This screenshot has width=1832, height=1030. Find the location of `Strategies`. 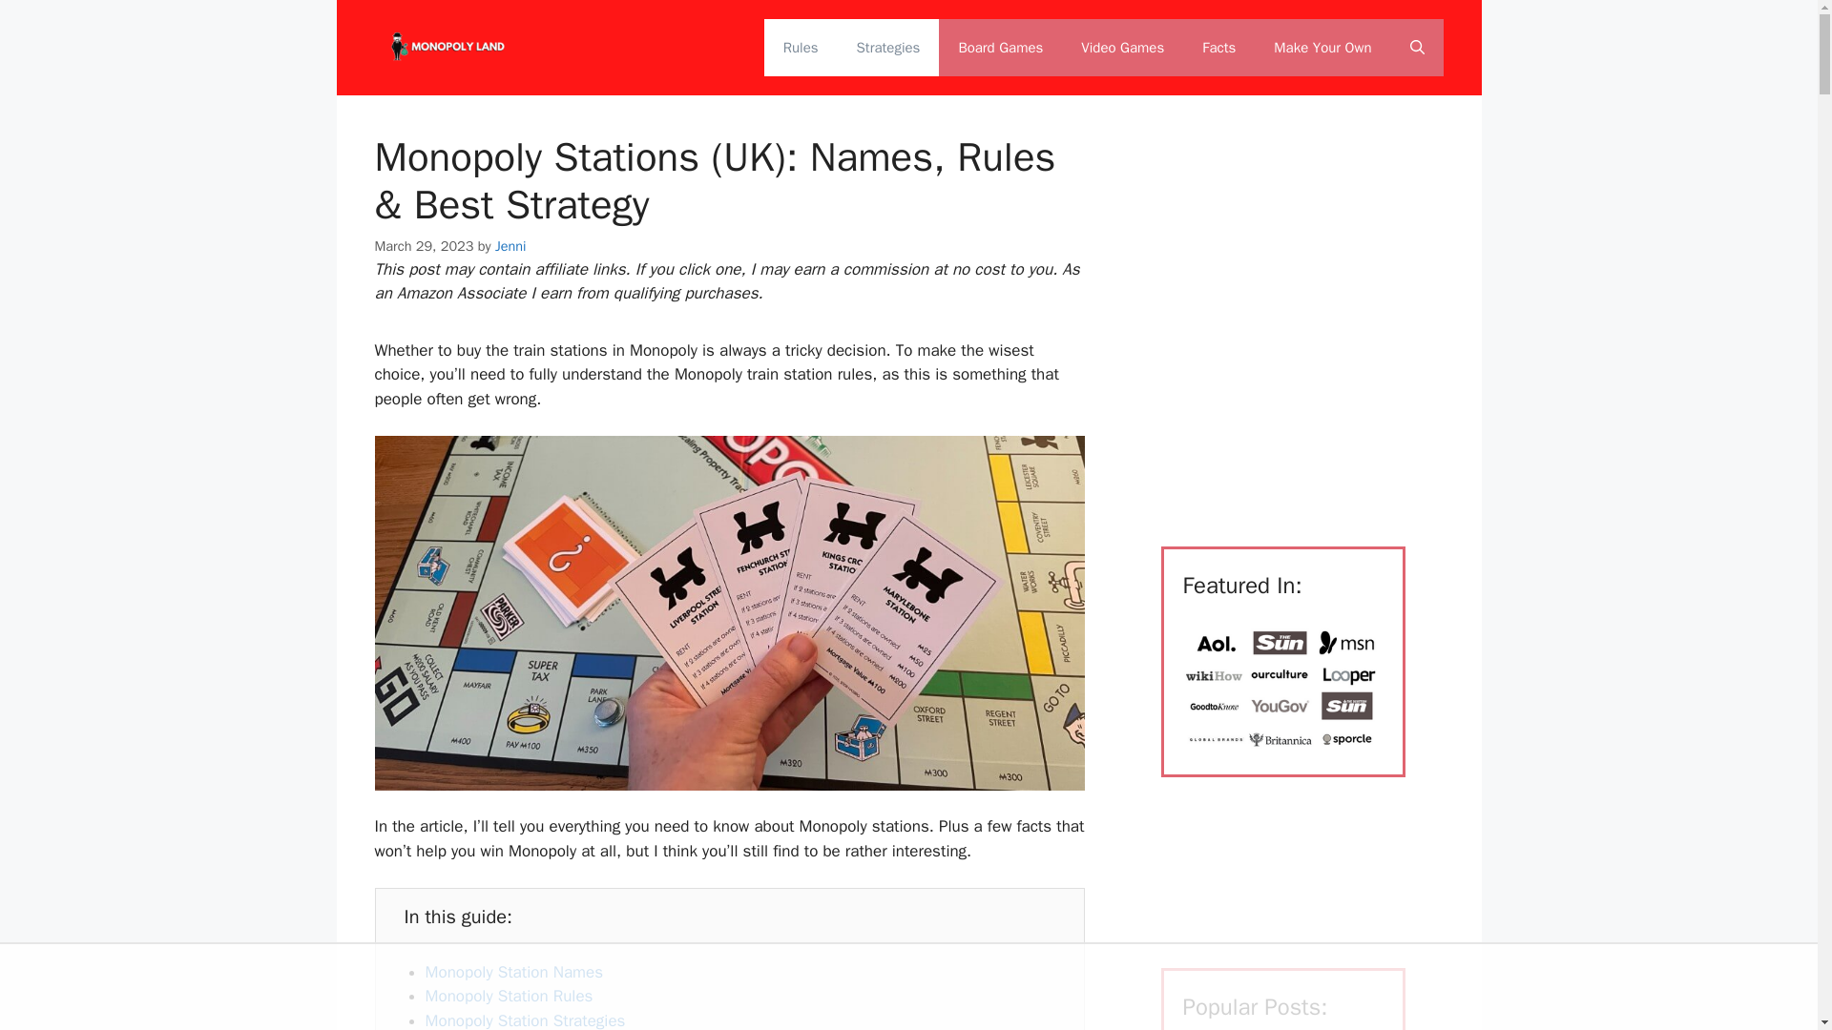

Strategies is located at coordinates (887, 48).